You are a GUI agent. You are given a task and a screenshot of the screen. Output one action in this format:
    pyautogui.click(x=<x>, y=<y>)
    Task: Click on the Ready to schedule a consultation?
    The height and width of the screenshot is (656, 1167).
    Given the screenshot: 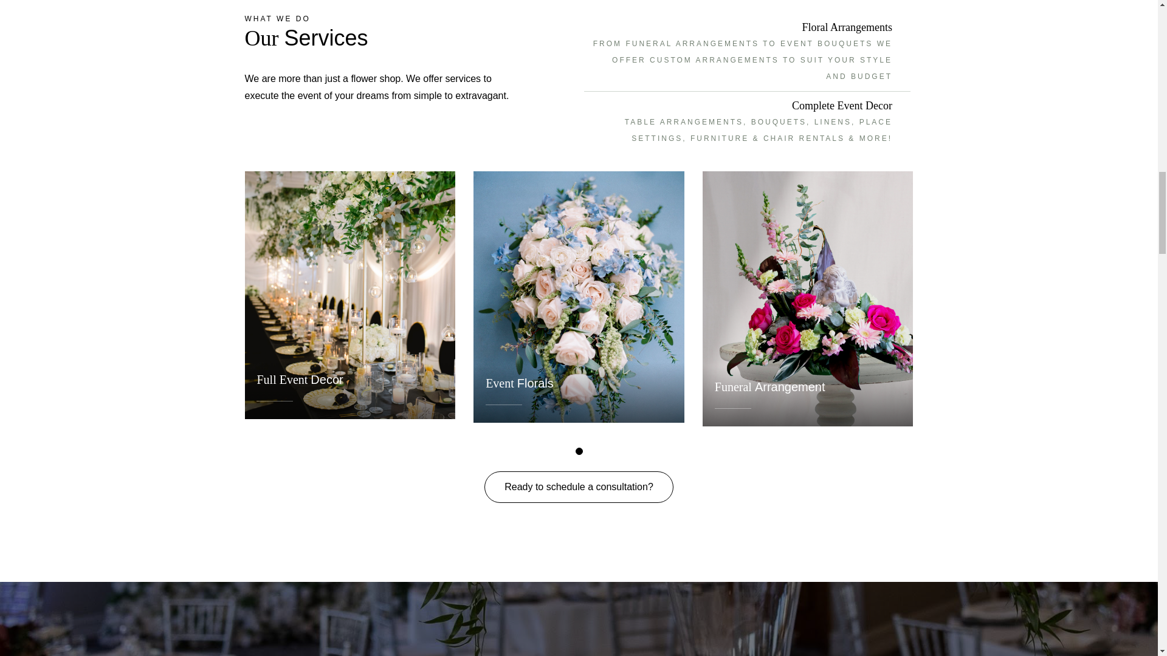 What is the action you would take?
    pyautogui.click(x=579, y=487)
    